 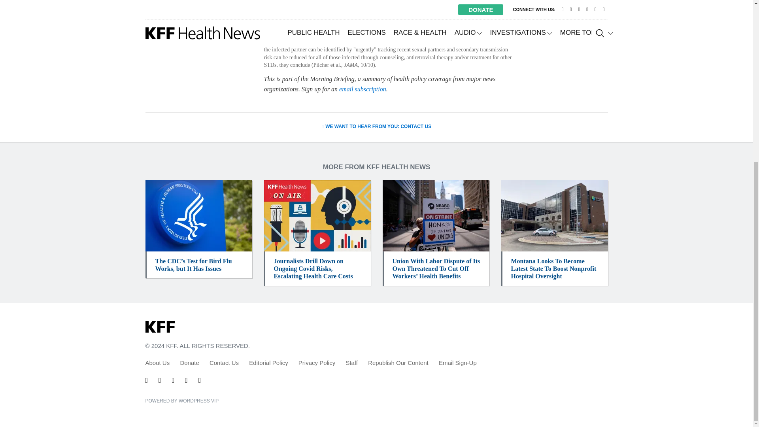 I want to click on LinkedIn, so click(x=173, y=380).